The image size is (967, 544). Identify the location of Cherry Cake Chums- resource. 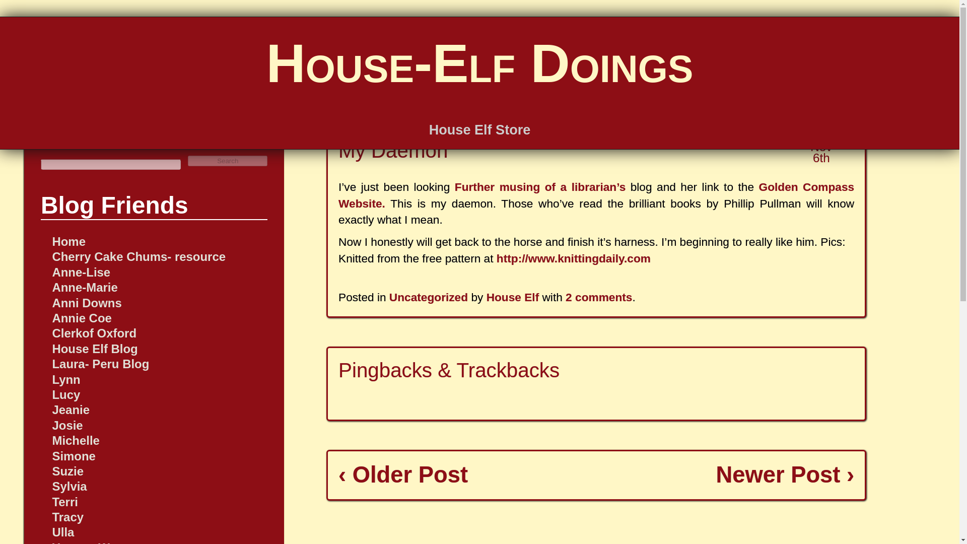
(139, 256).